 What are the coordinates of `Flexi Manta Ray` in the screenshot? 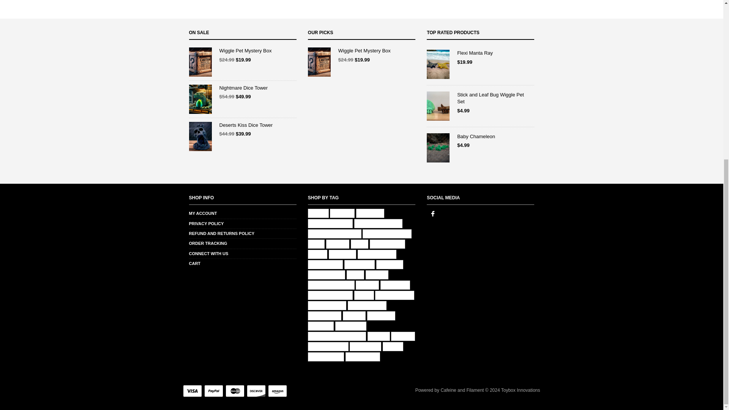 It's located at (480, 53).